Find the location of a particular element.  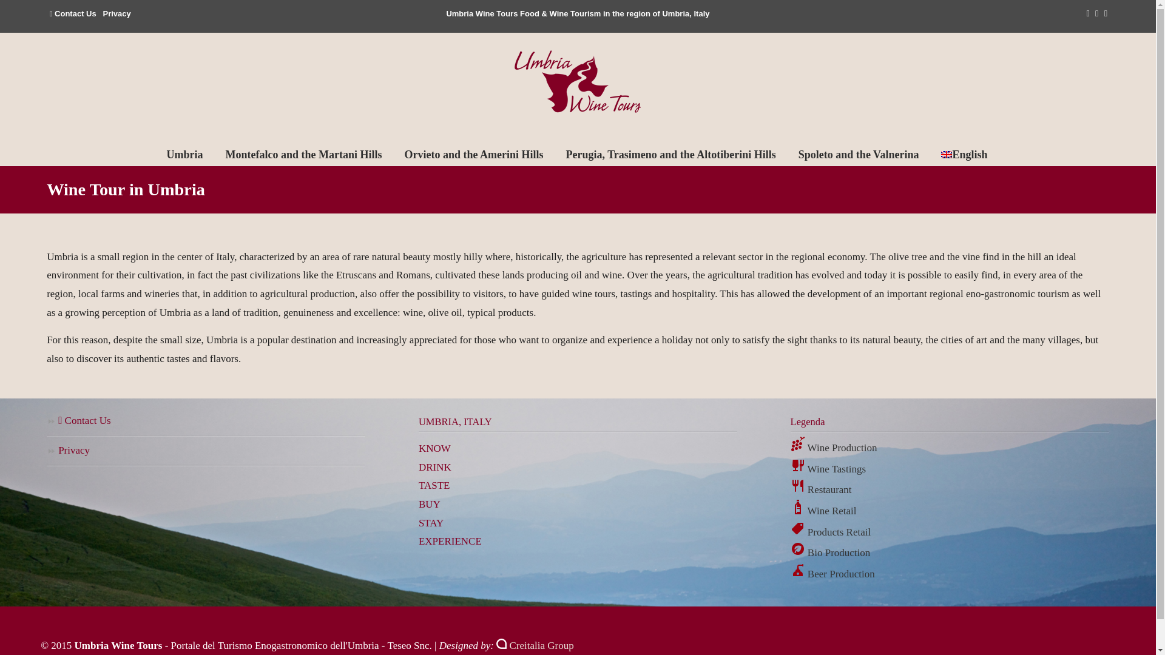

Orvieto and the Amerini Hills is located at coordinates (473, 155).